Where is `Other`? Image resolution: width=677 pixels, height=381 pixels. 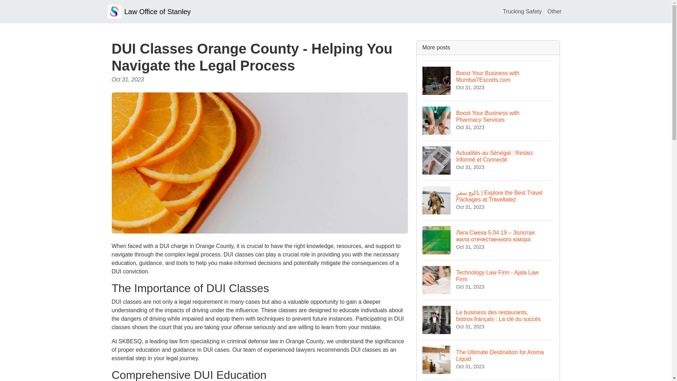 Other is located at coordinates (523, 11).